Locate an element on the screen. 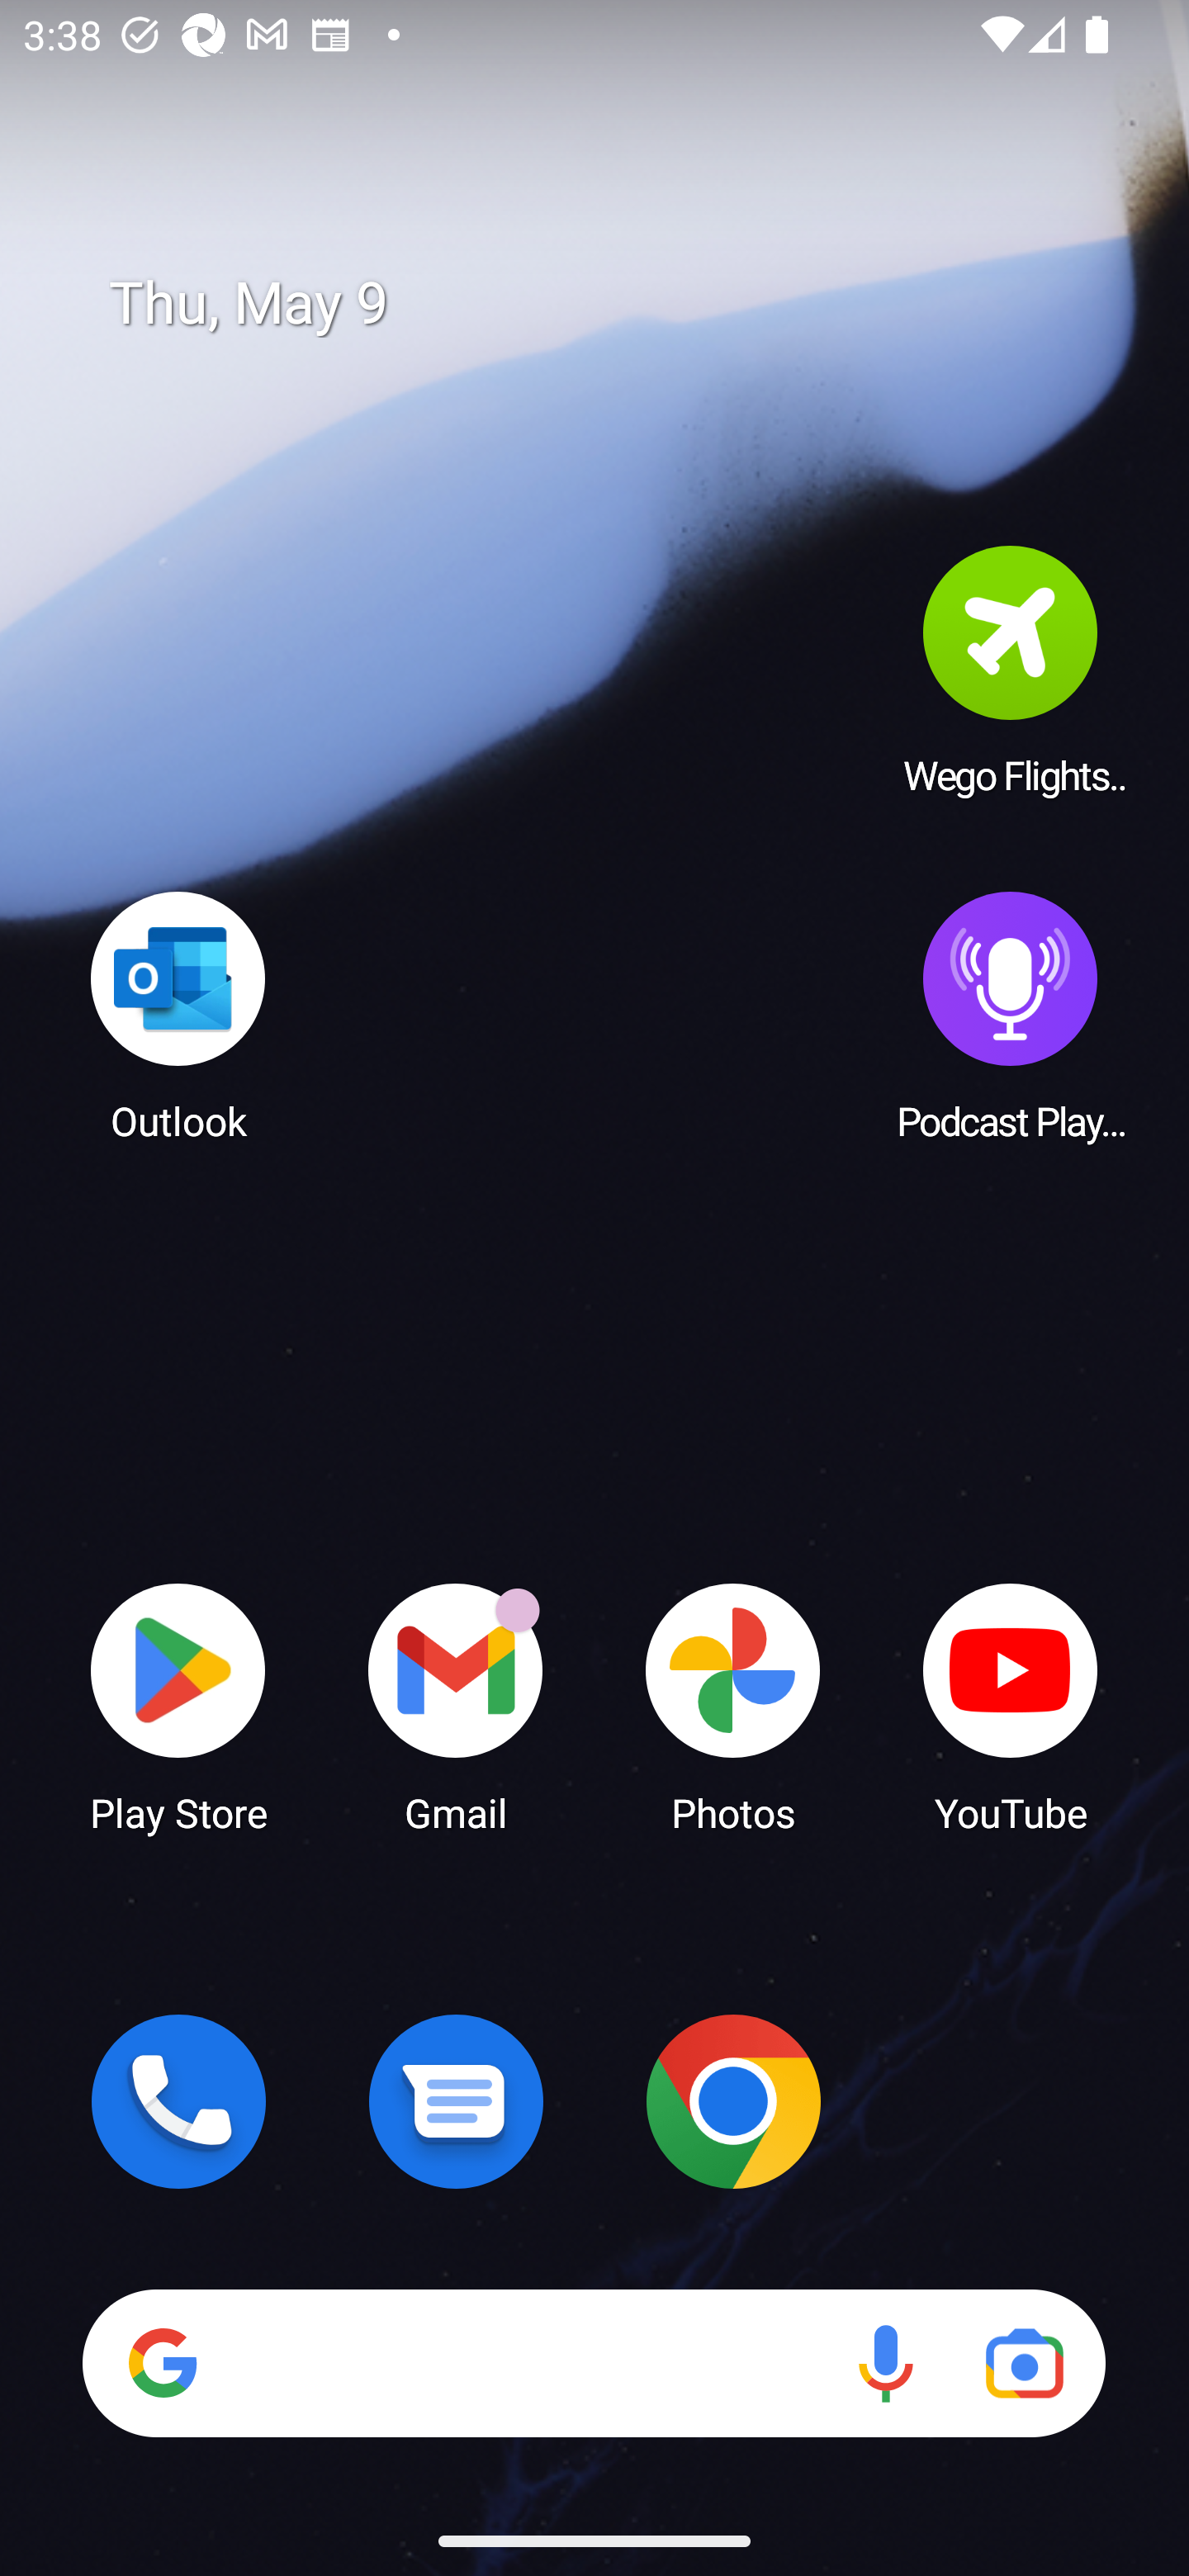 Image resolution: width=1189 pixels, height=2576 pixels. Gmail Gmail has 18 notifications is located at coordinates (456, 1706).